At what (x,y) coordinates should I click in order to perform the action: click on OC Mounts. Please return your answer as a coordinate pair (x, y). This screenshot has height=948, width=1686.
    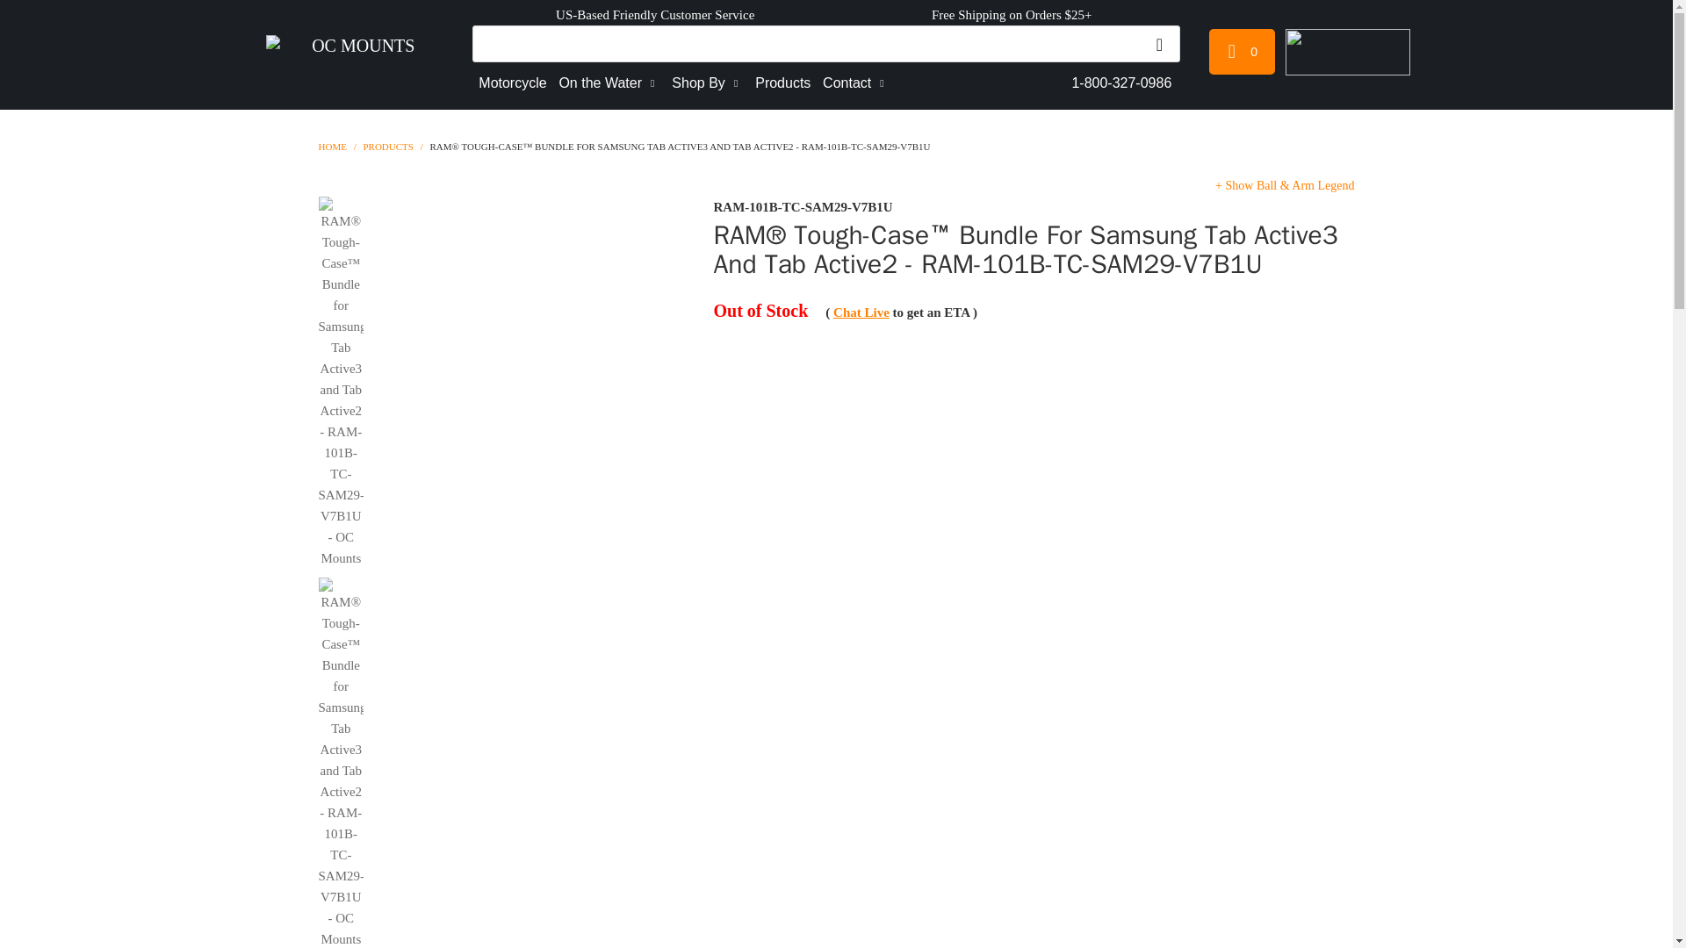
    Looking at the image, I should click on (357, 54).